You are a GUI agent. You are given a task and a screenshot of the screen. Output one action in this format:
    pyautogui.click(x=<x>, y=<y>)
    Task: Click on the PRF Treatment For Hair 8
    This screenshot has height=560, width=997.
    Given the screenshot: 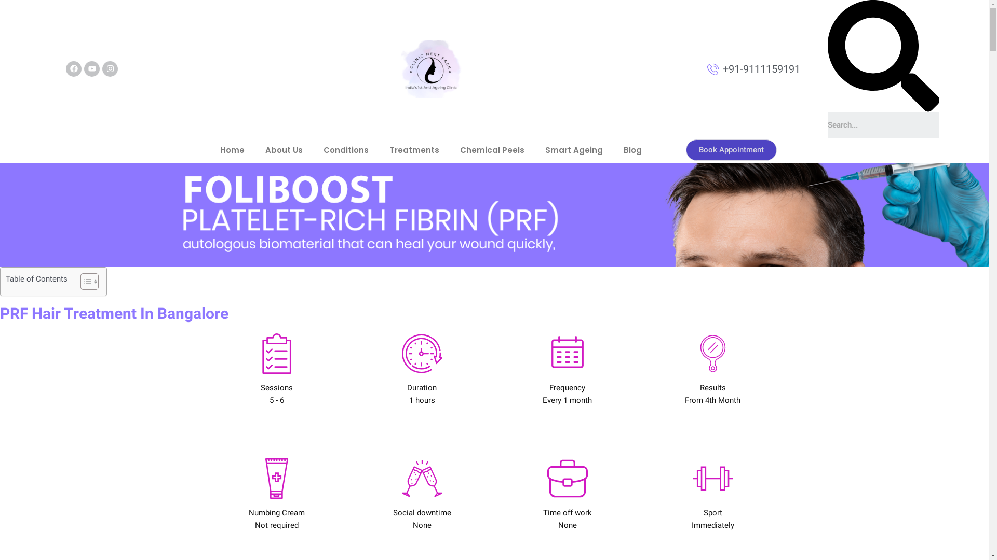 What is the action you would take?
    pyautogui.click(x=713, y=479)
    